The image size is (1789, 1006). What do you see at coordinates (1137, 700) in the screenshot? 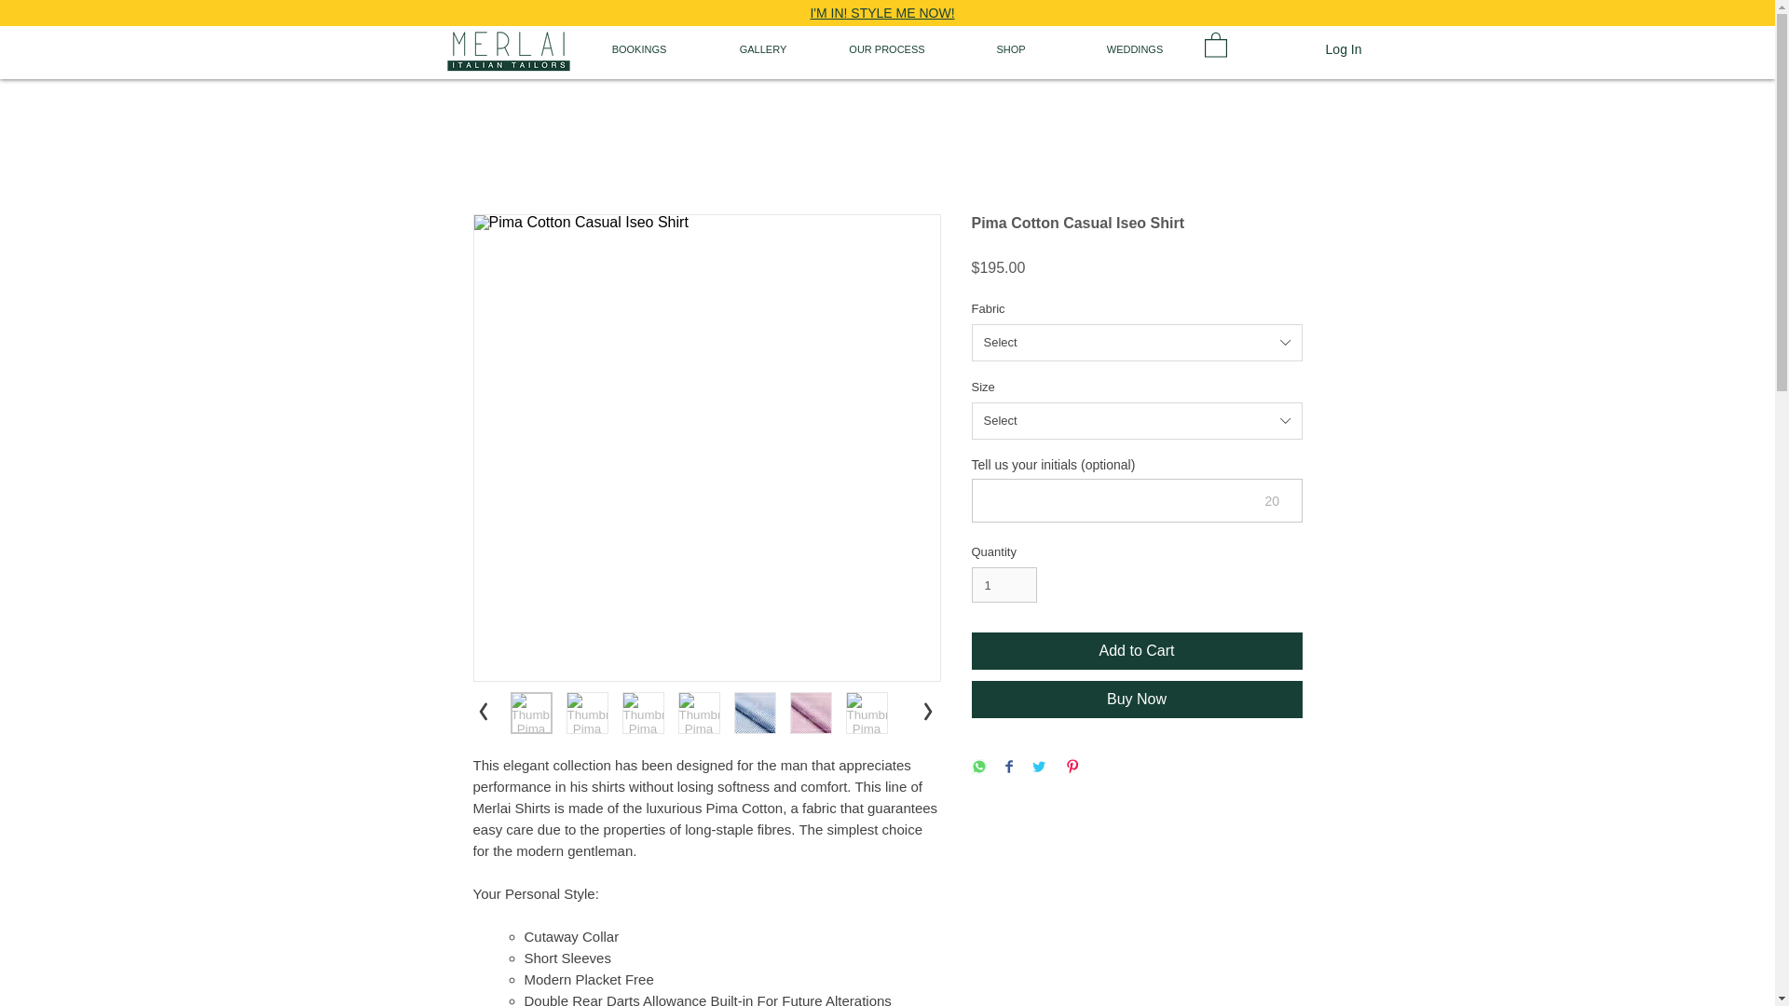
I see `Buy Now` at bounding box center [1137, 700].